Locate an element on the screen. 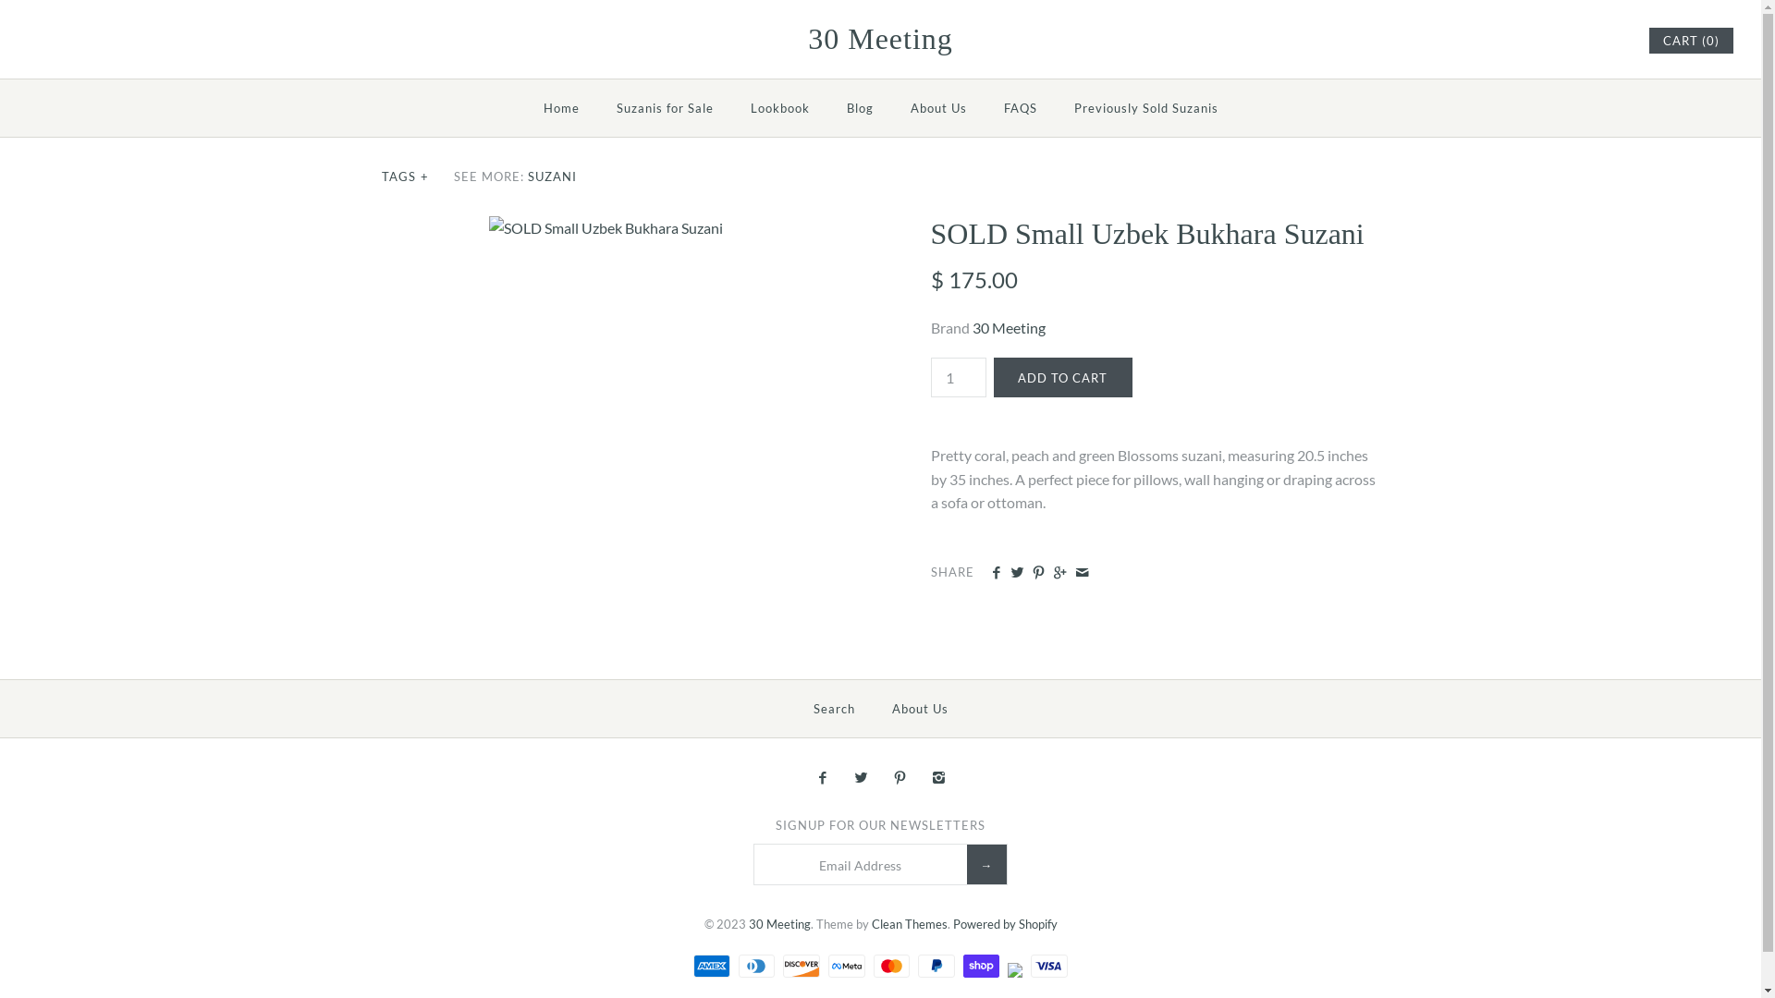 Image resolution: width=1775 pixels, height=998 pixels. About Us is located at coordinates (937, 108).